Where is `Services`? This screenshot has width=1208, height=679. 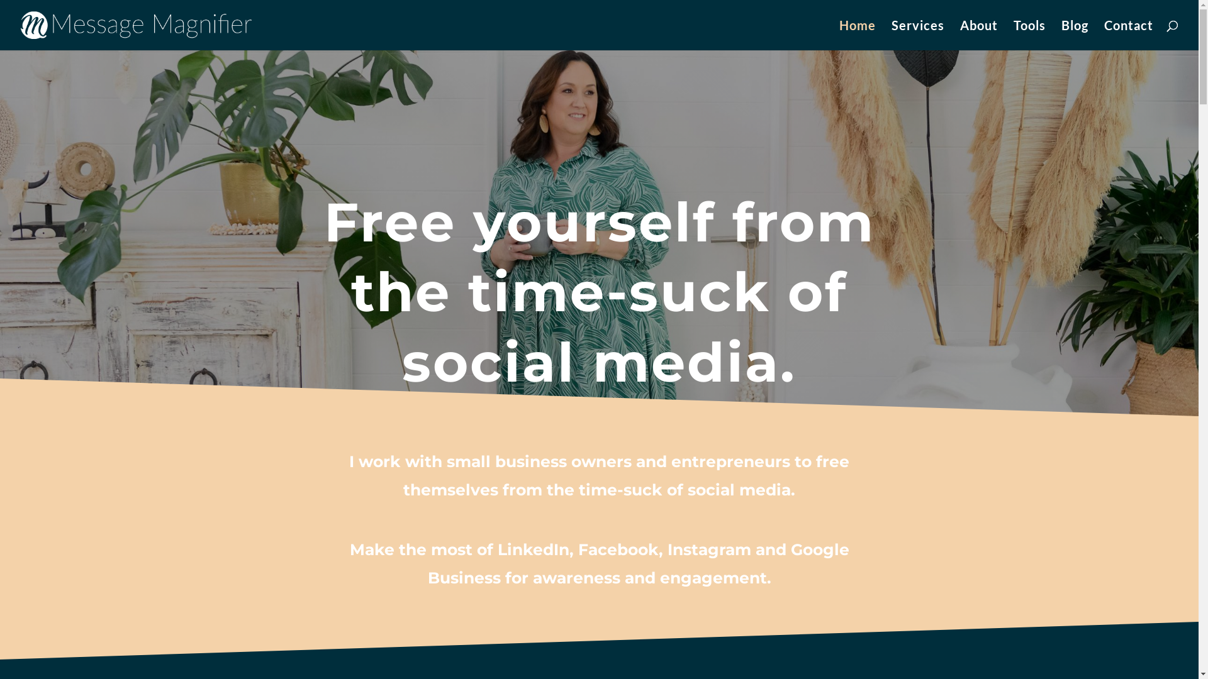
Services is located at coordinates (918, 35).